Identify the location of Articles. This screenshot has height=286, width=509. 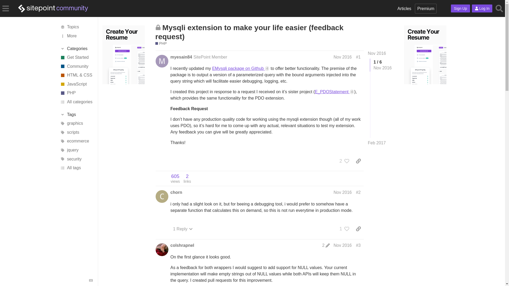
(404, 8).